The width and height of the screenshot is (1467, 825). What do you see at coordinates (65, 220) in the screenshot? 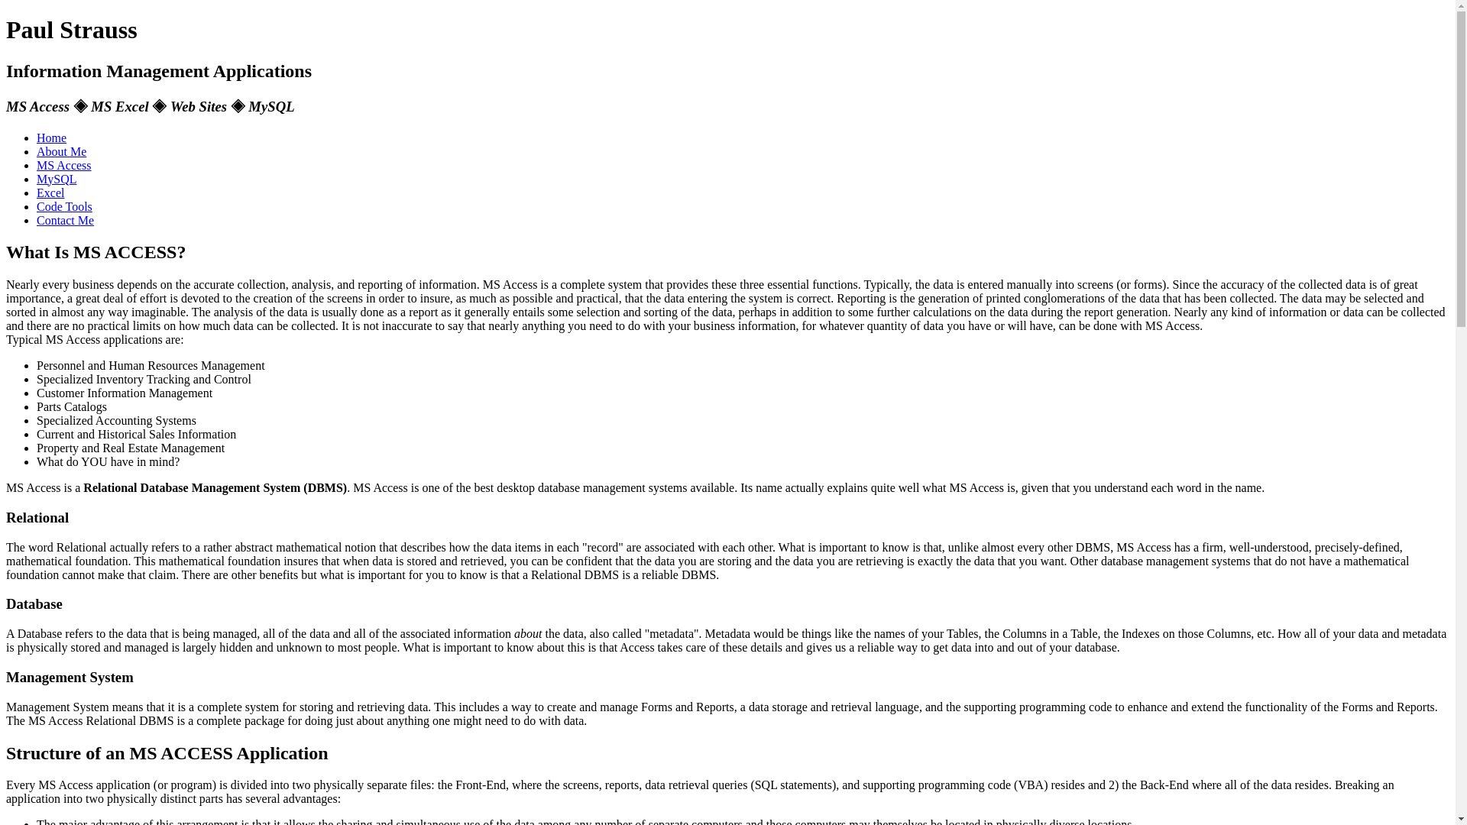
I see `Contact Me` at bounding box center [65, 220].